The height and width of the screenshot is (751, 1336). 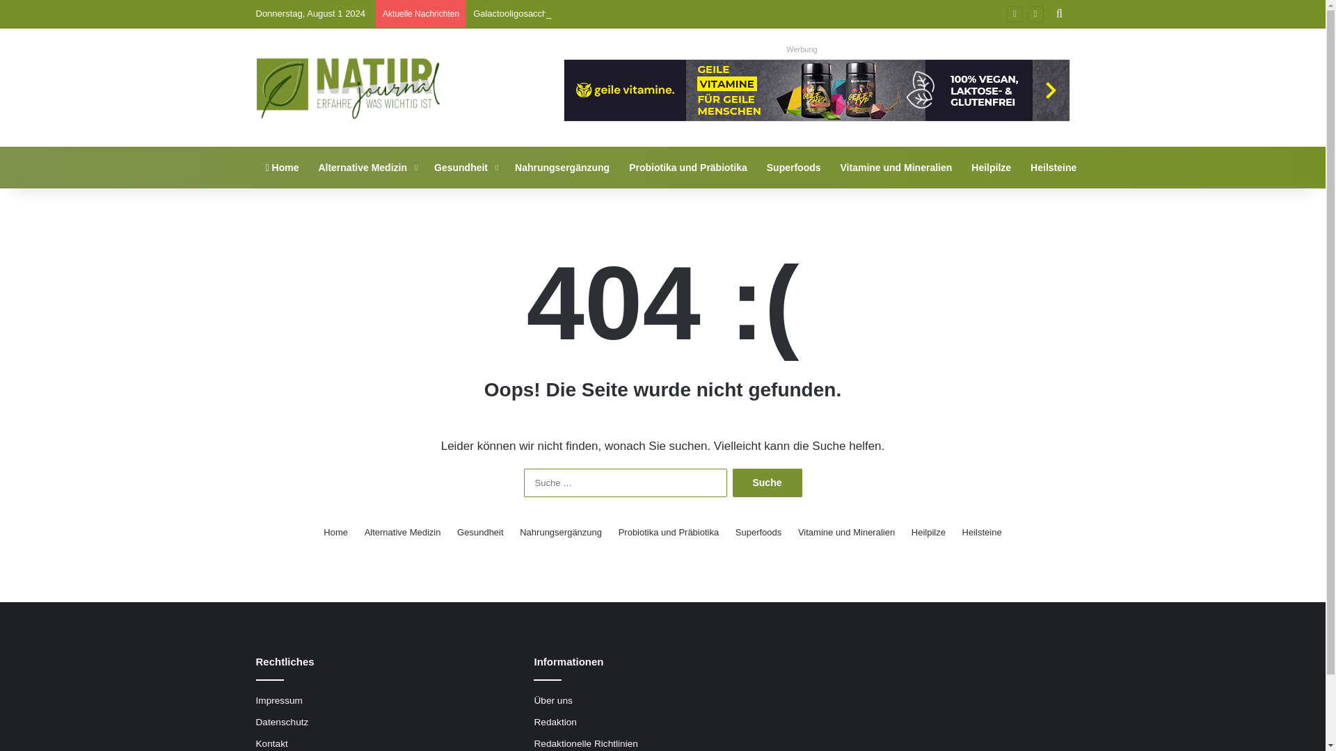 I want to click on Alternative Medizin, so click(x=402, y=532).